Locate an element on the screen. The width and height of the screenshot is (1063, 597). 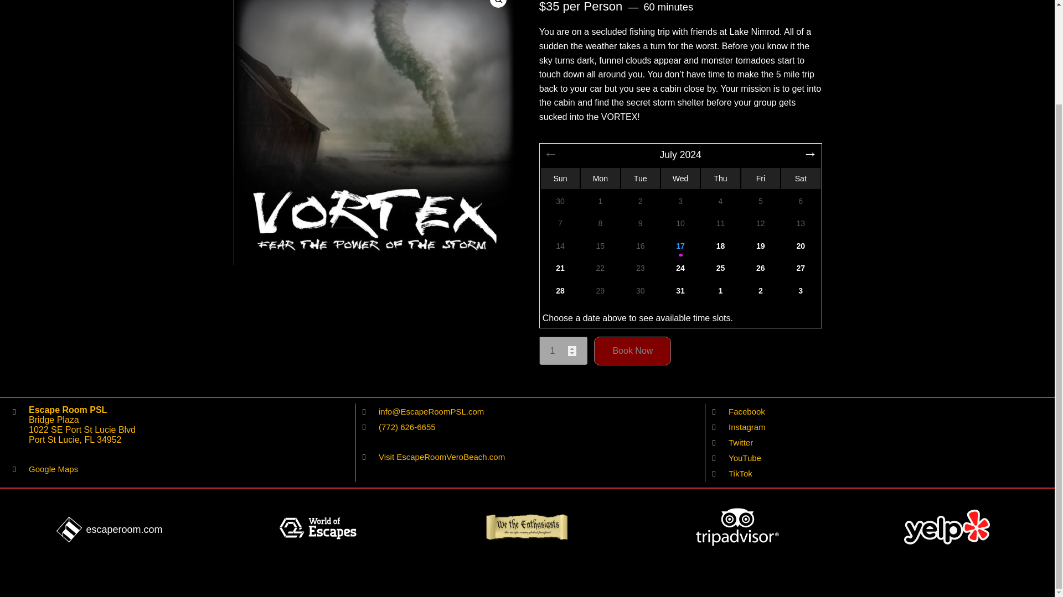
19 is located at coordinates (761, 245).